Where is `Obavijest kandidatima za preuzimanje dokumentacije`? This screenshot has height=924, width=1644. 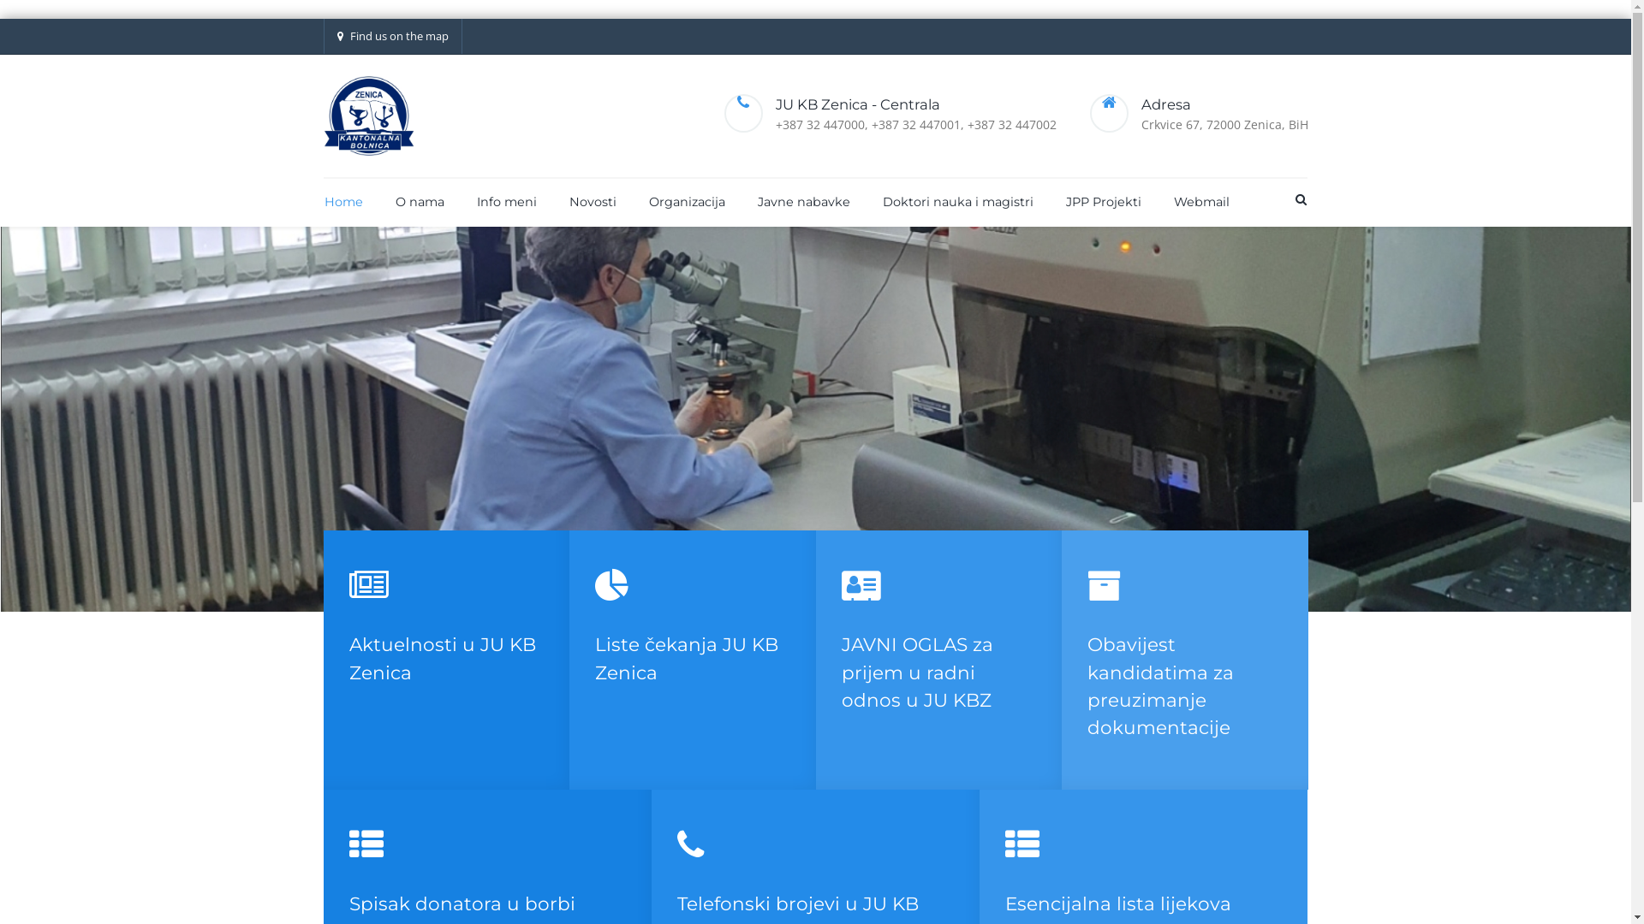 Obavijest kandidatima za preuzimanje dokumentacije is located at coordinates (1161, 686).